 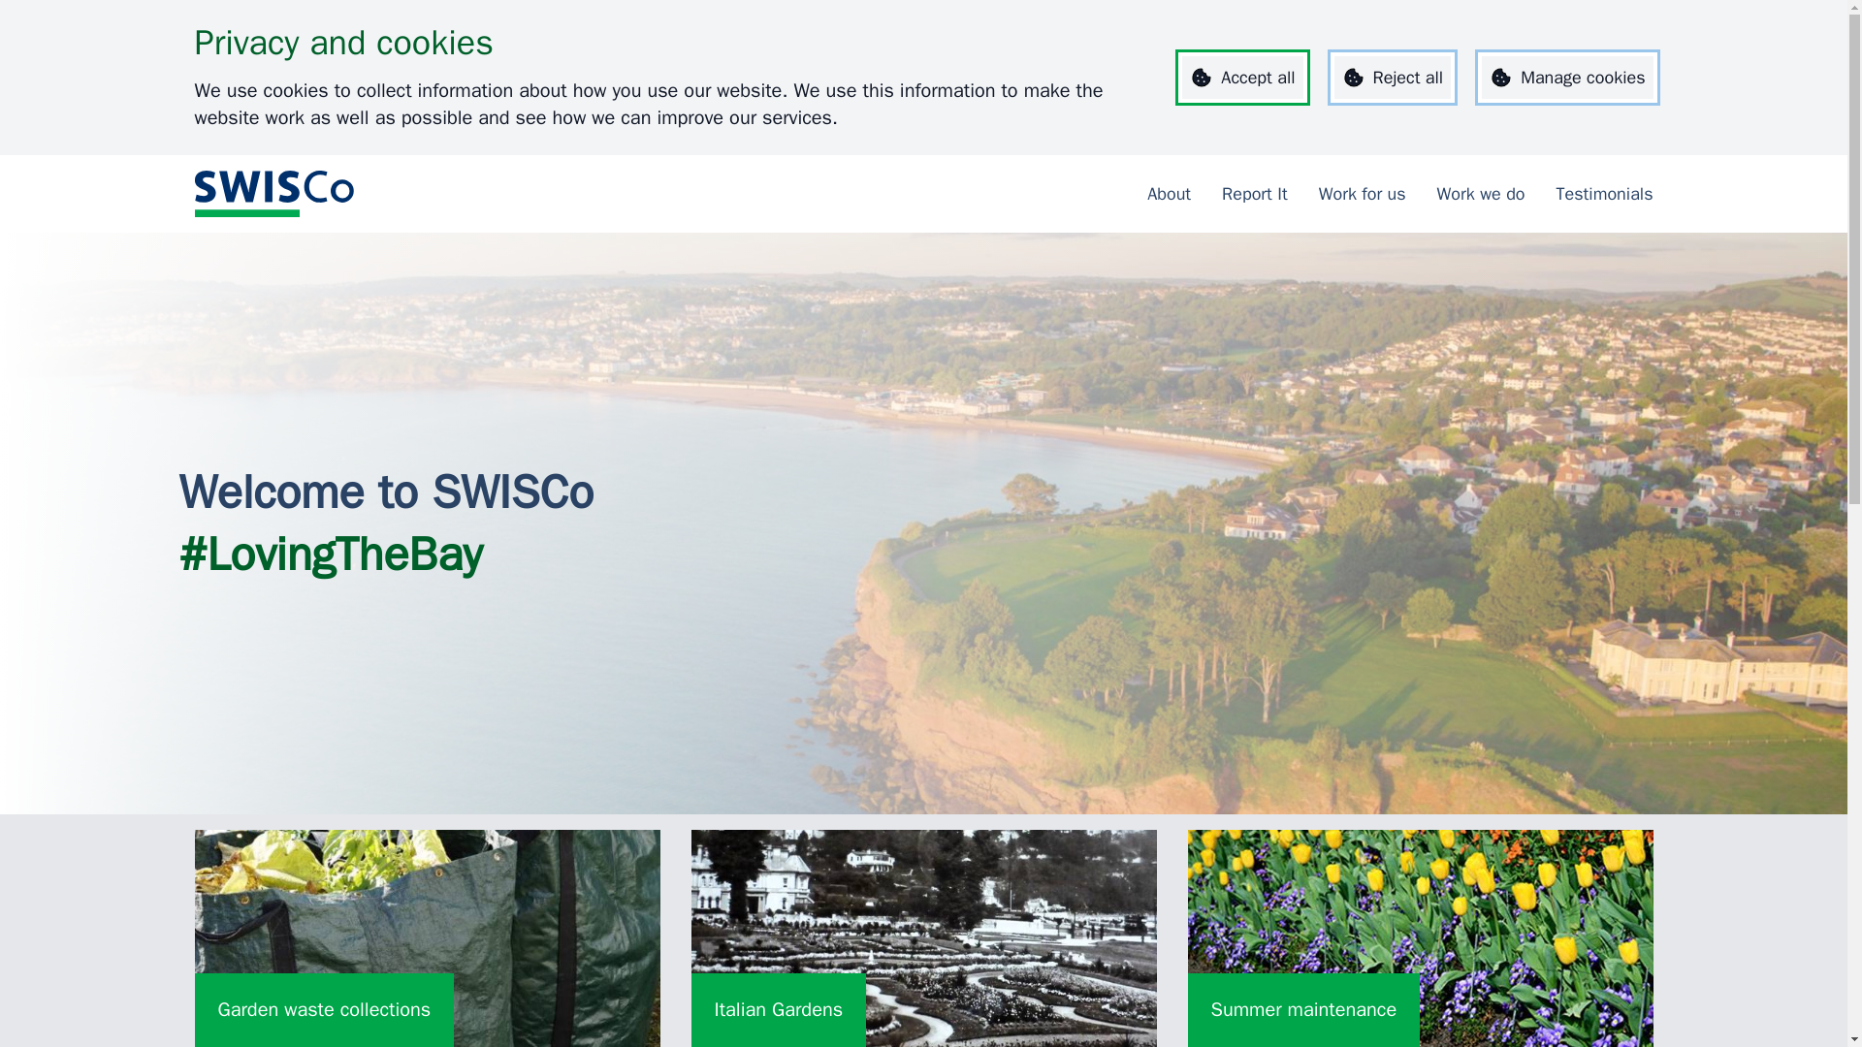 I want to click on Manage cookies, so click(x=1567, y=78).